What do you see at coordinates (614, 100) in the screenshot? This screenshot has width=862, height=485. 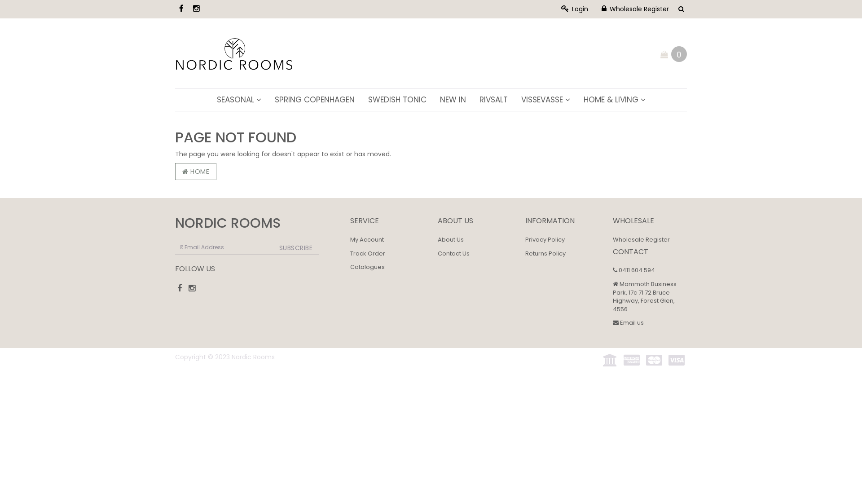 I see `HOME & LIVING` at bounding box center [614, 100].